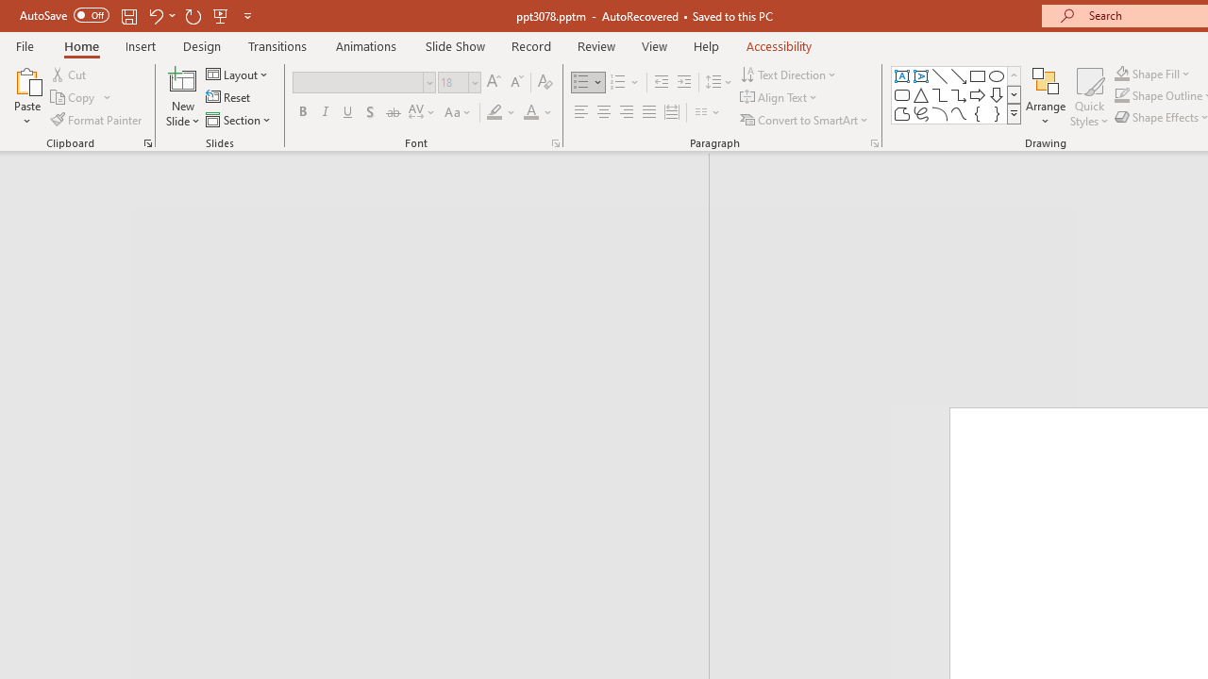  Describe the element at coordinates (708, 113) in the screenshot. I see `Columns` at that location.